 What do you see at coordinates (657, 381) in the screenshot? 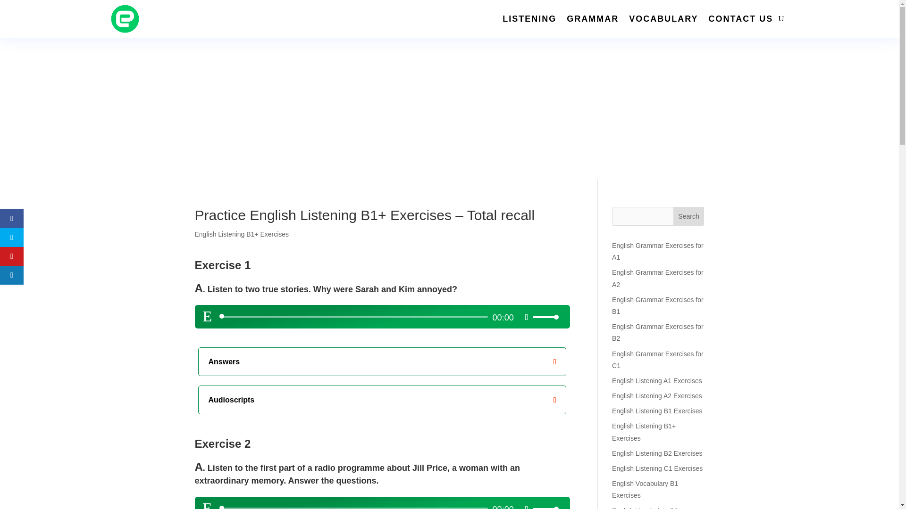
I see `English Listening A1 Exercises` at bounding box center [657, 381].